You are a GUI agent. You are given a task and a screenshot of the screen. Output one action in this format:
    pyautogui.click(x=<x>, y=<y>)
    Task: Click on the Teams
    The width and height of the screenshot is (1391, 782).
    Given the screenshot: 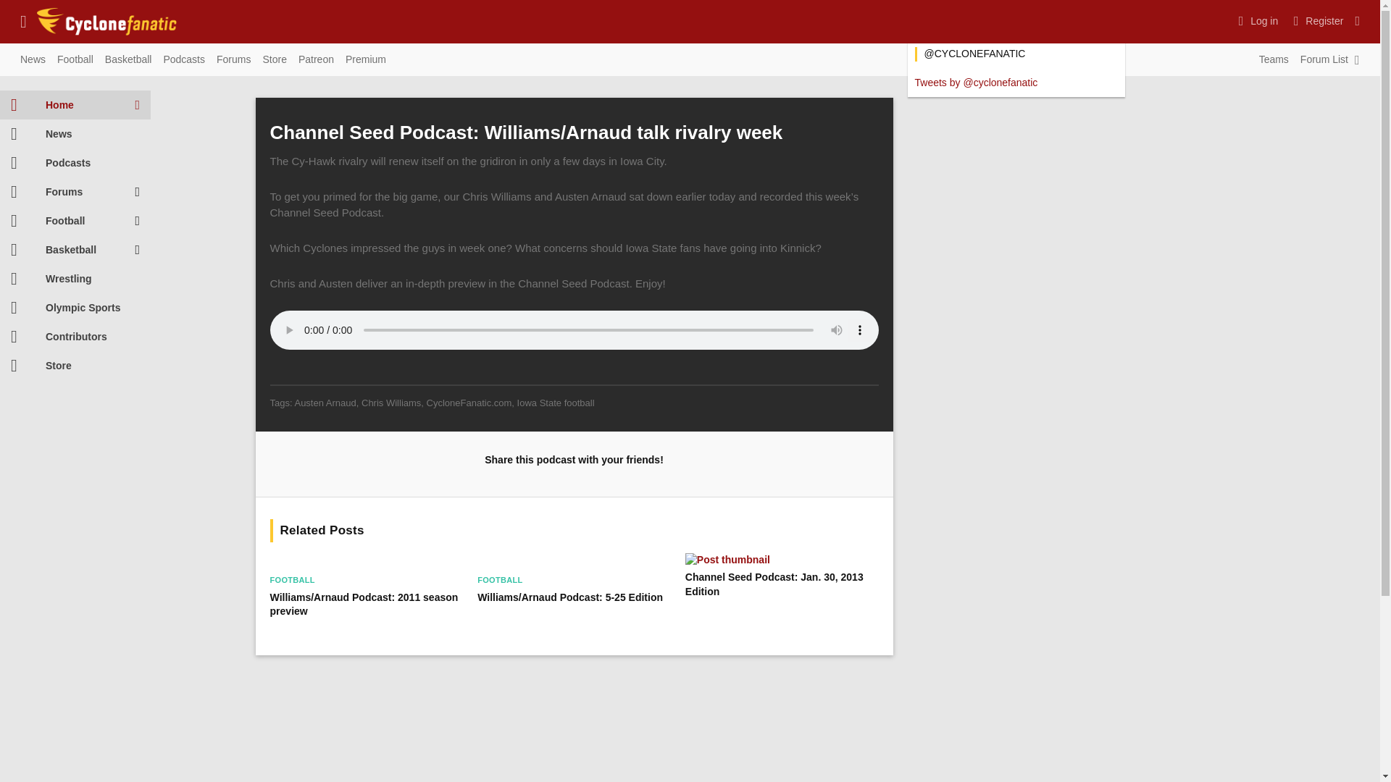 What is the action you would take?
    pyautogui.click(x=1274, y=60)
    